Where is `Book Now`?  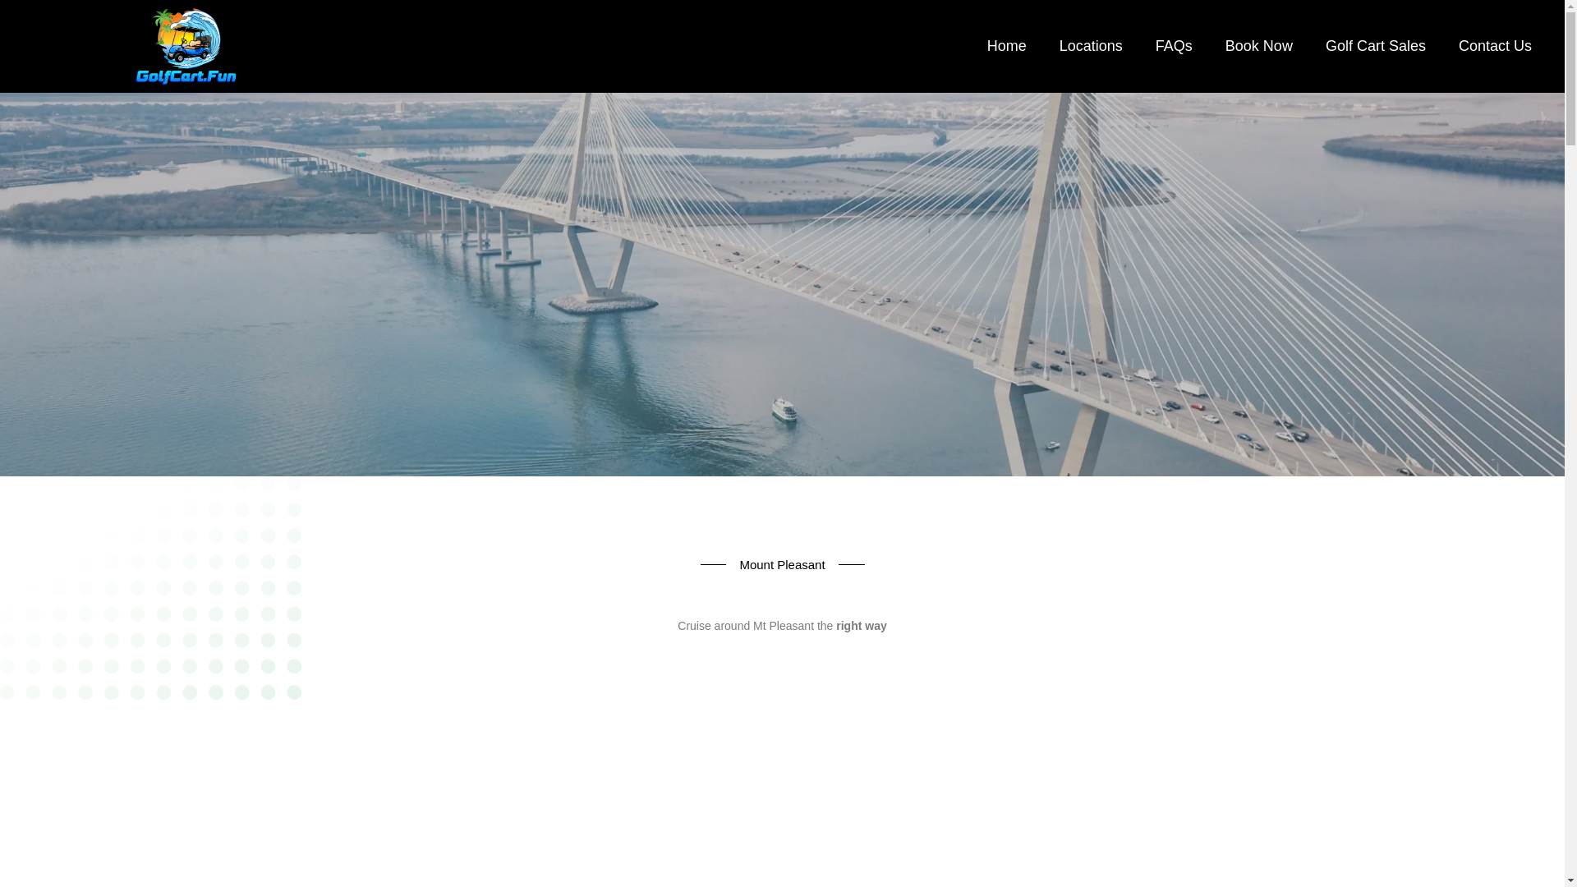
Book Now is located at coordinates (1258, 46).